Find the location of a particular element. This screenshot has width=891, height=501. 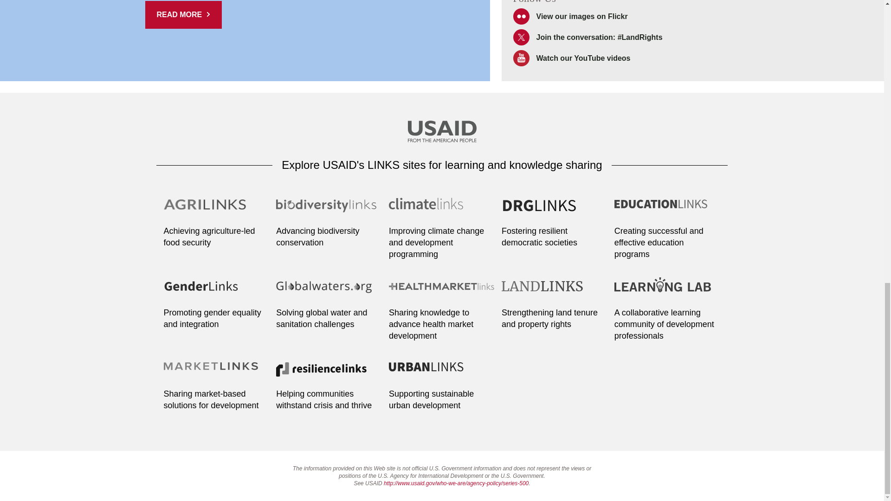

Go to LearningLab is located at coordinates (667, 291).